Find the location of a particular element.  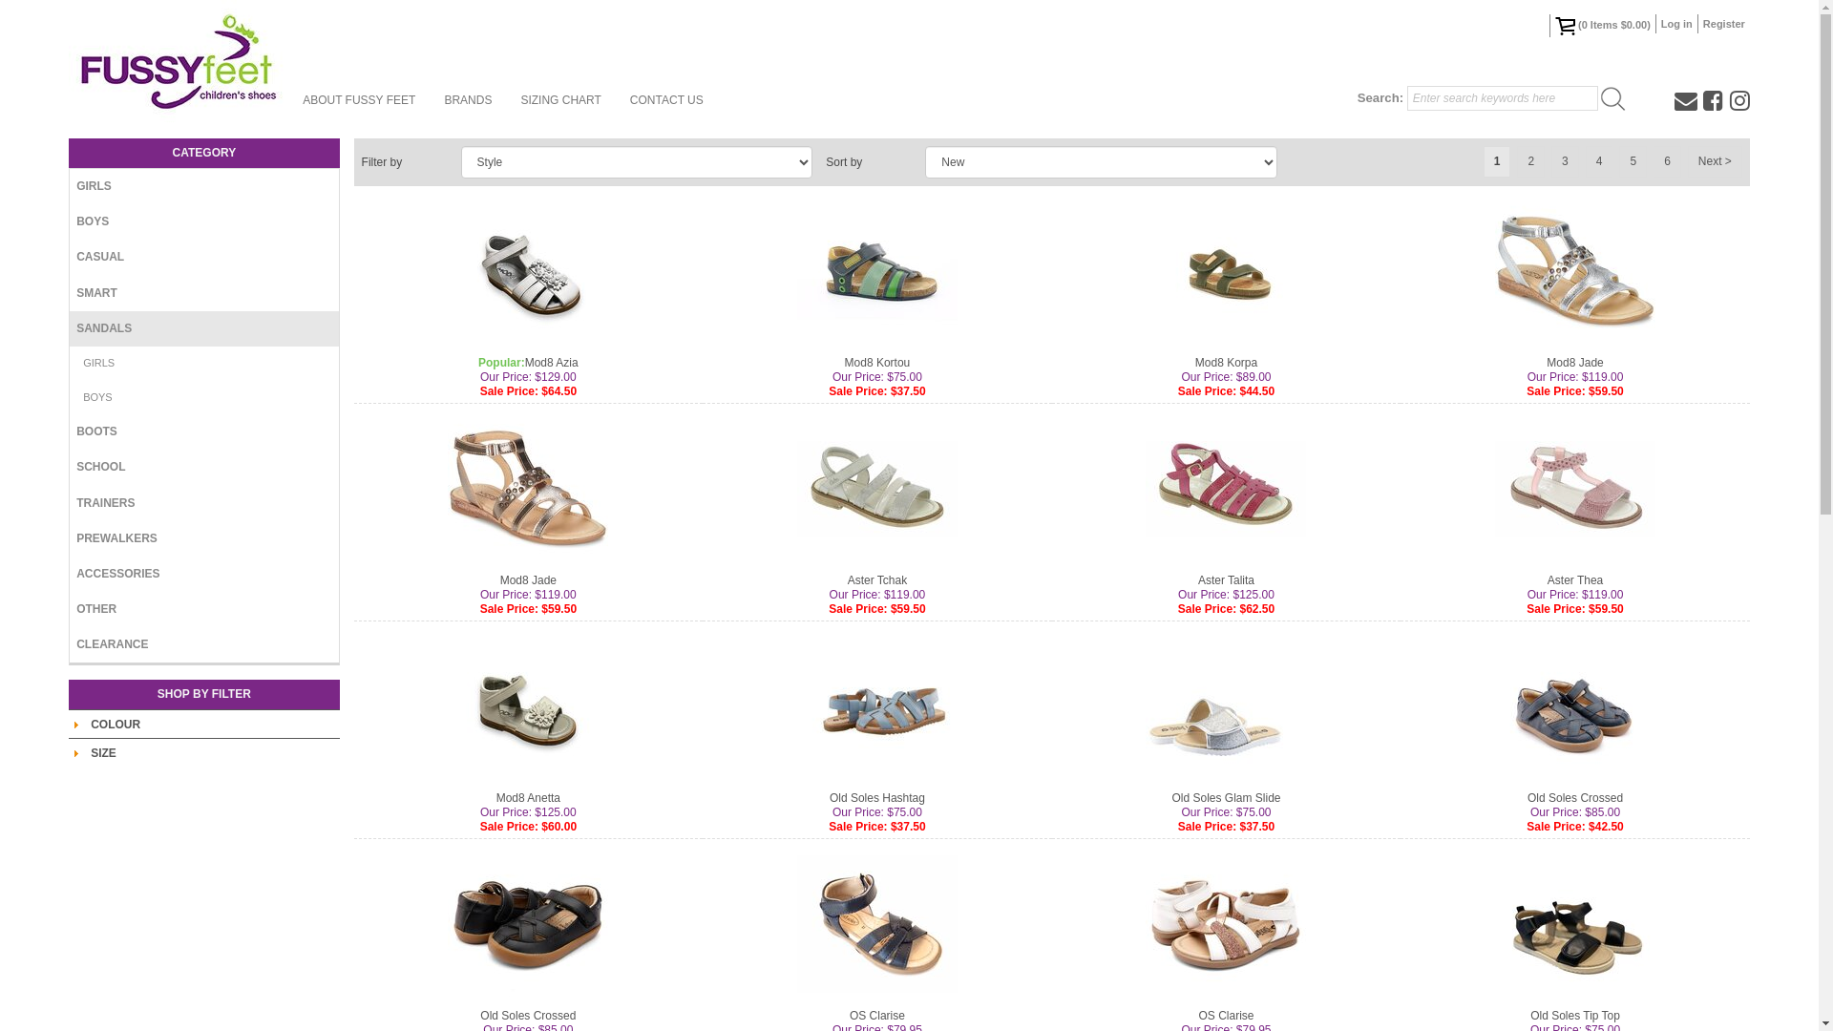

Register is located at coordinates (1724, 24).